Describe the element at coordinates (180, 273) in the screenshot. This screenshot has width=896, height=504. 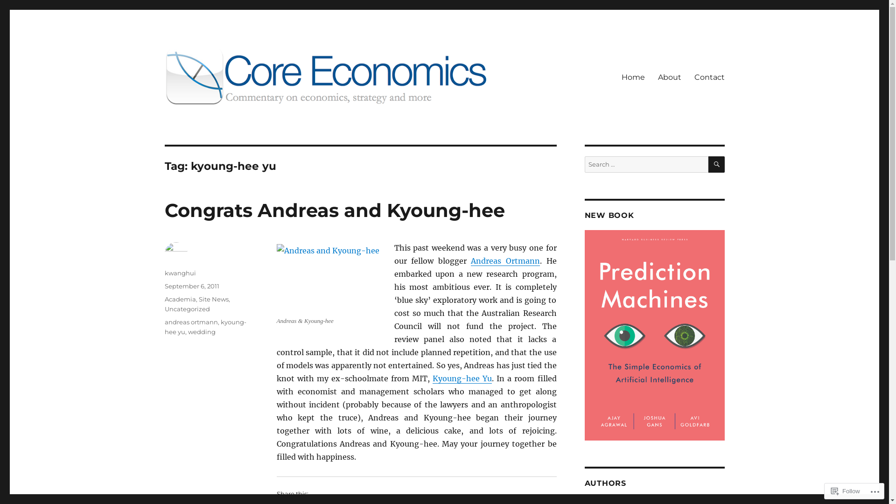
I see `kwanghui` at that location.